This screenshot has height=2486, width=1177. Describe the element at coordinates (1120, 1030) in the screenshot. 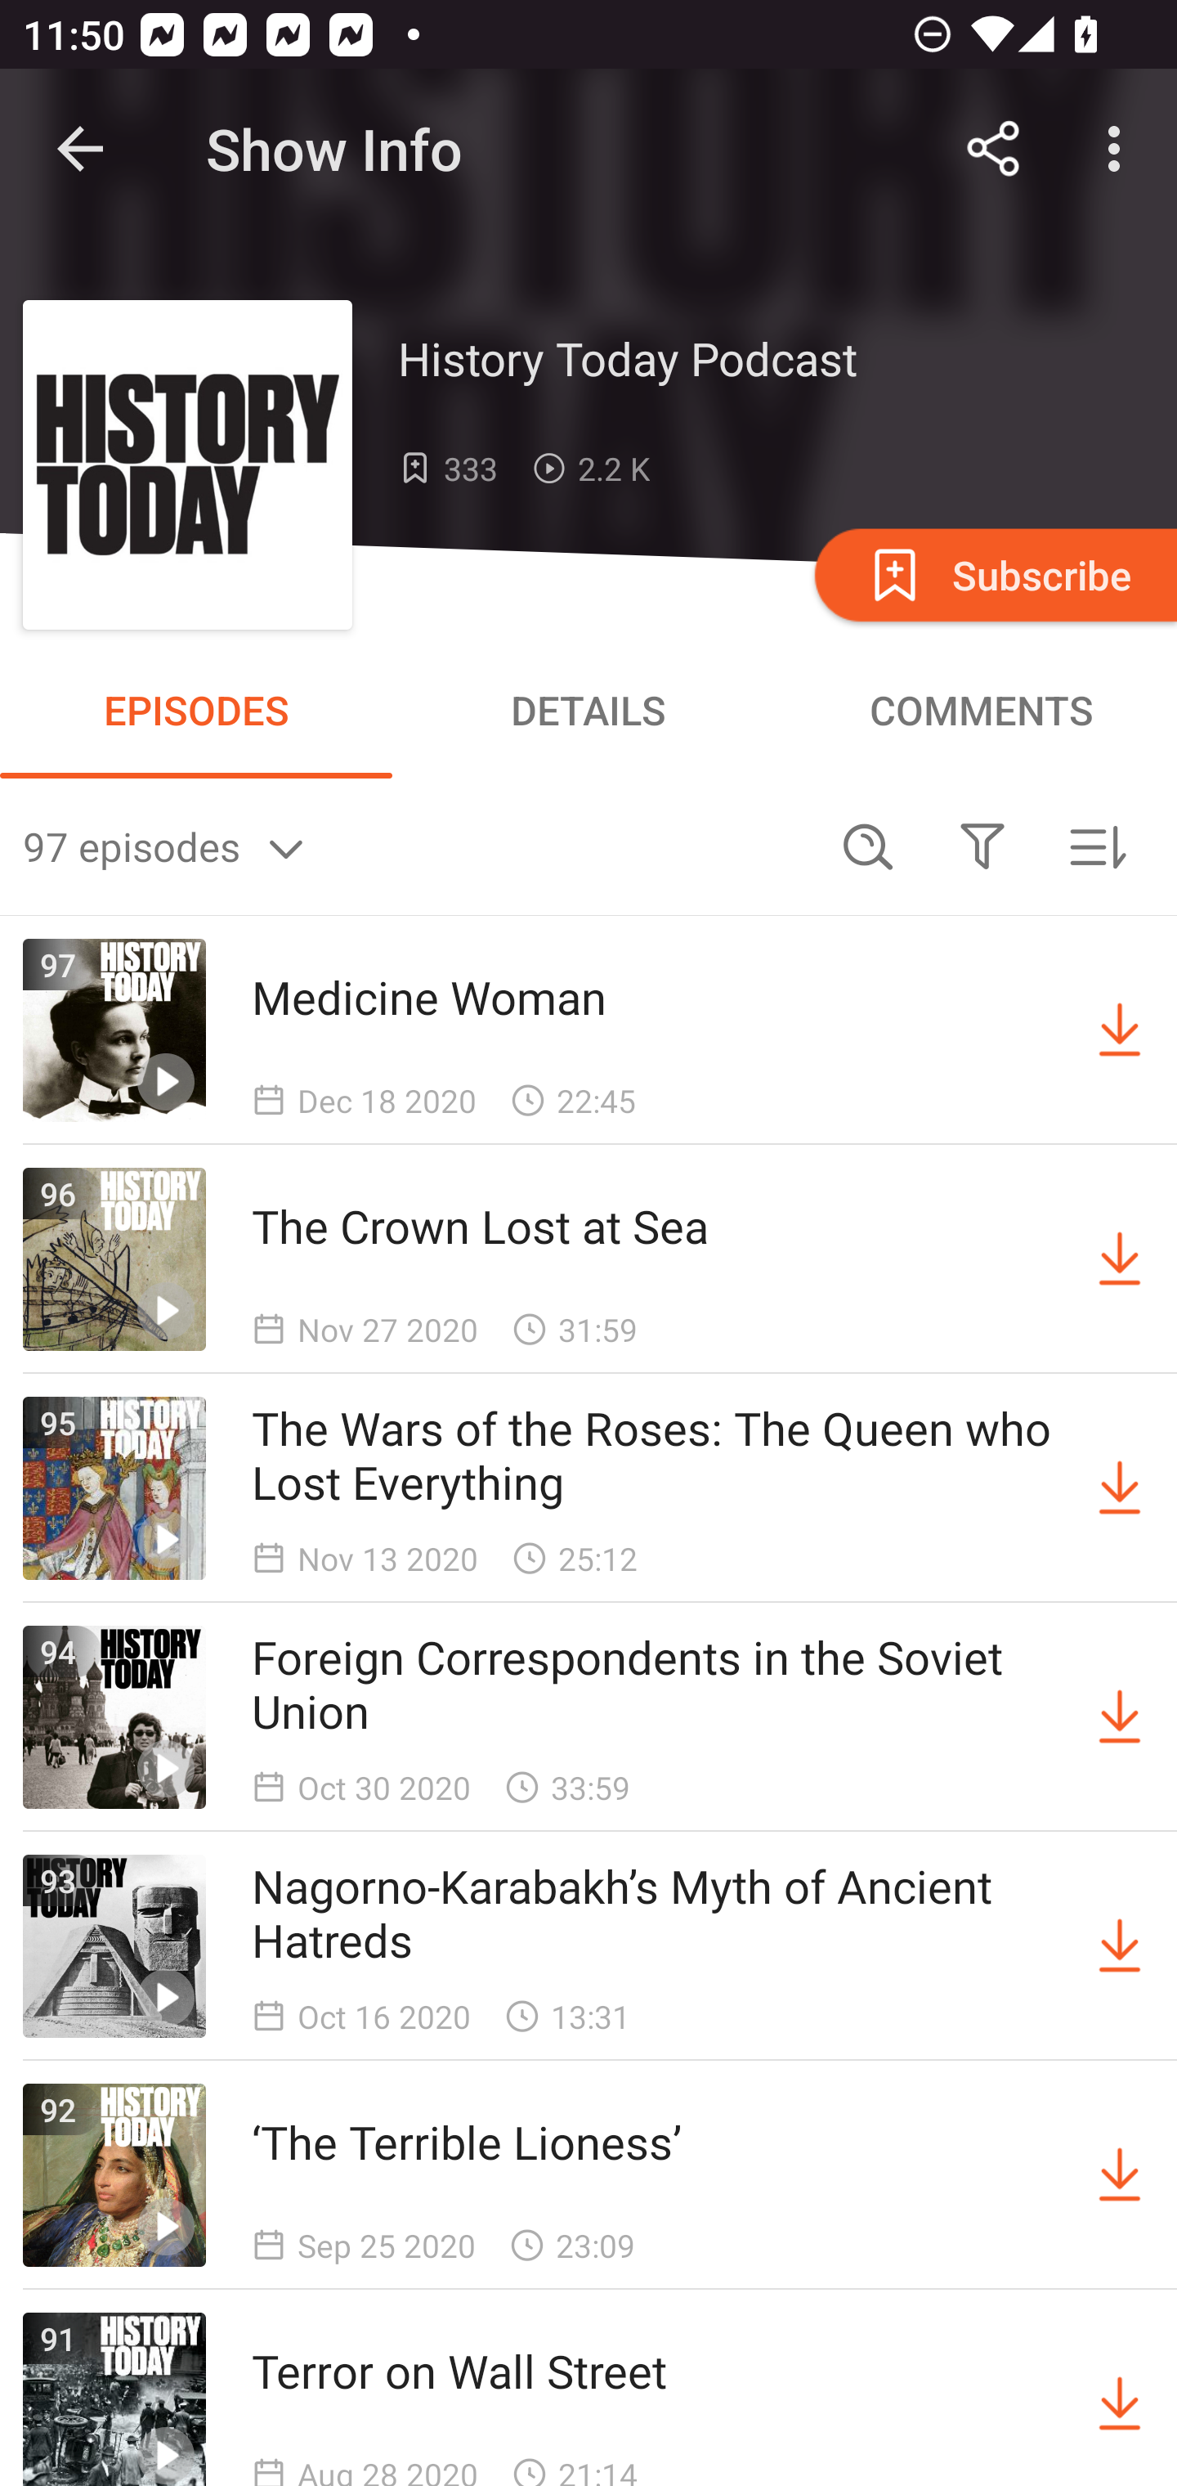

I see `Download` at that location.